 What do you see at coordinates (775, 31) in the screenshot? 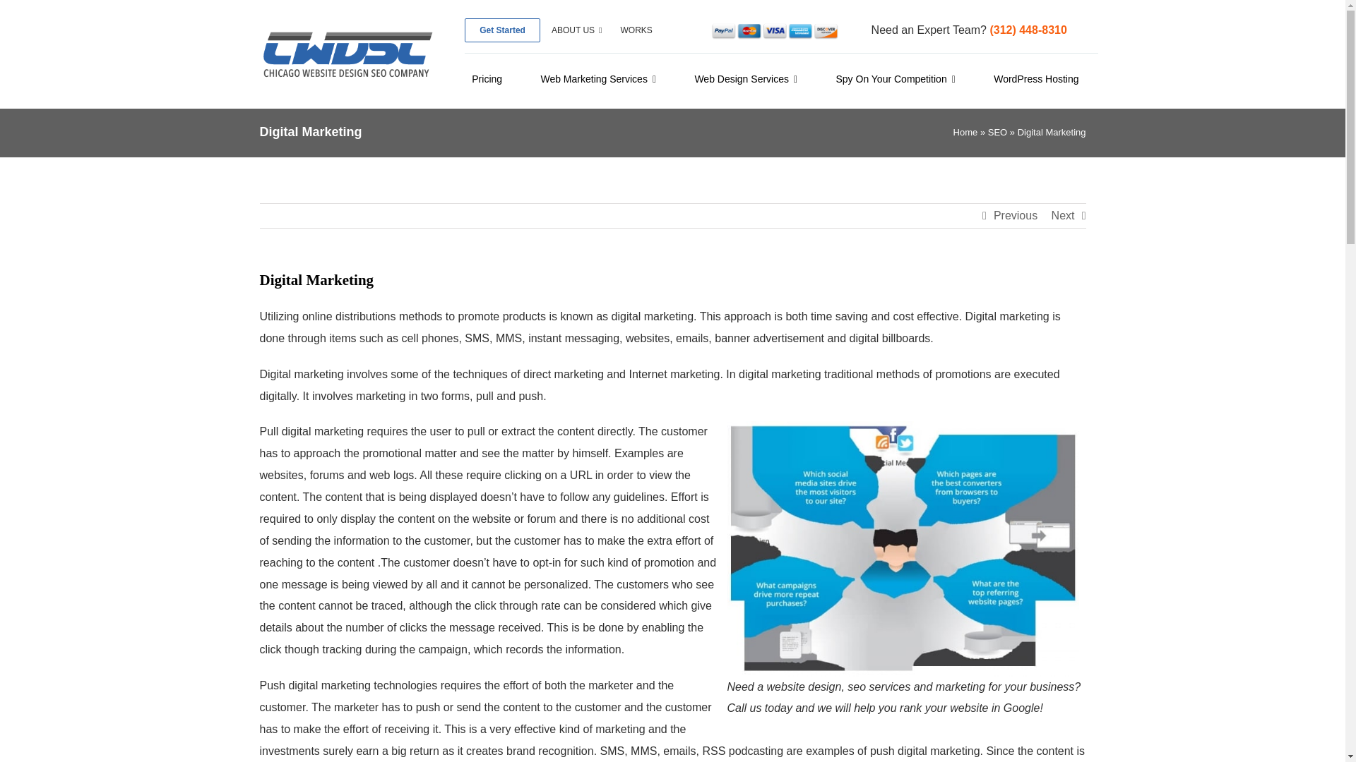
I see `25654-2-major-credit-card-logo-transparent` at bounding box center [775, 31].